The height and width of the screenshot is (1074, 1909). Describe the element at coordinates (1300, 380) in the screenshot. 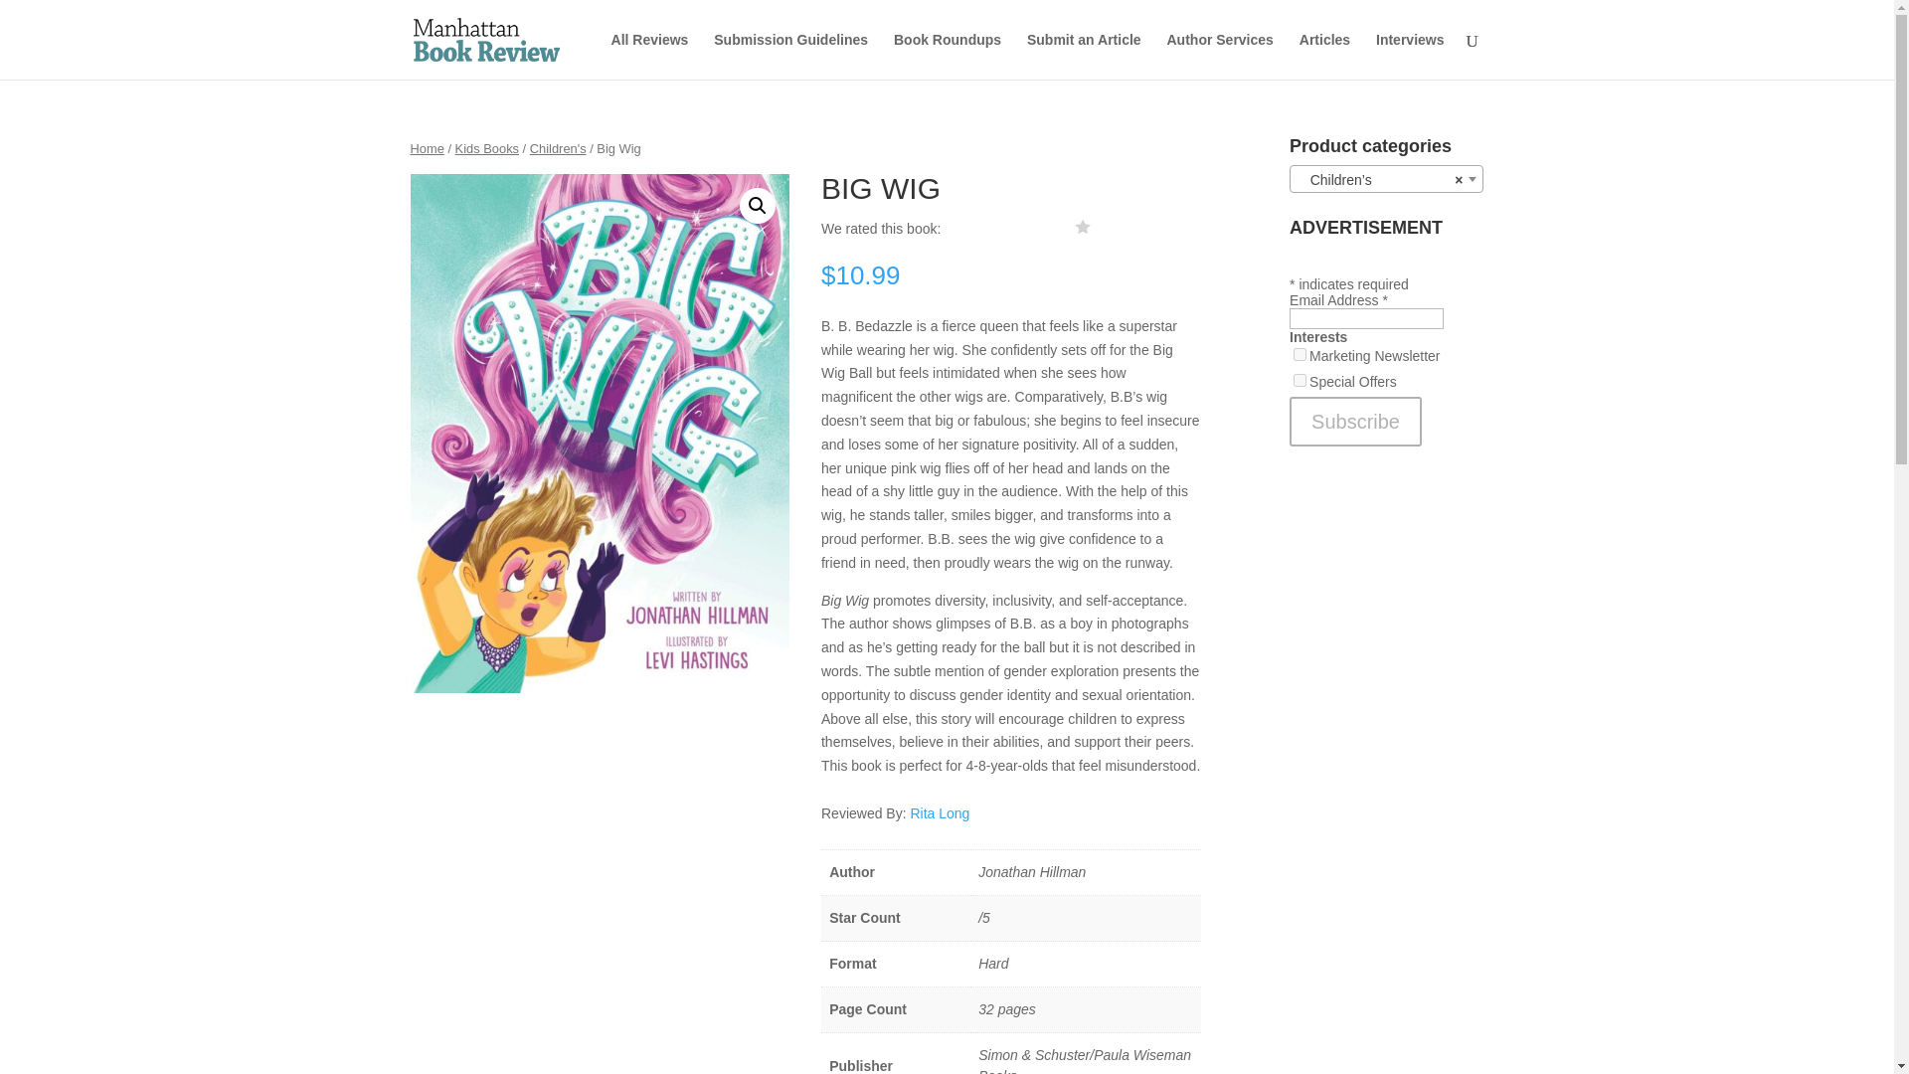

I see `2` at that location.